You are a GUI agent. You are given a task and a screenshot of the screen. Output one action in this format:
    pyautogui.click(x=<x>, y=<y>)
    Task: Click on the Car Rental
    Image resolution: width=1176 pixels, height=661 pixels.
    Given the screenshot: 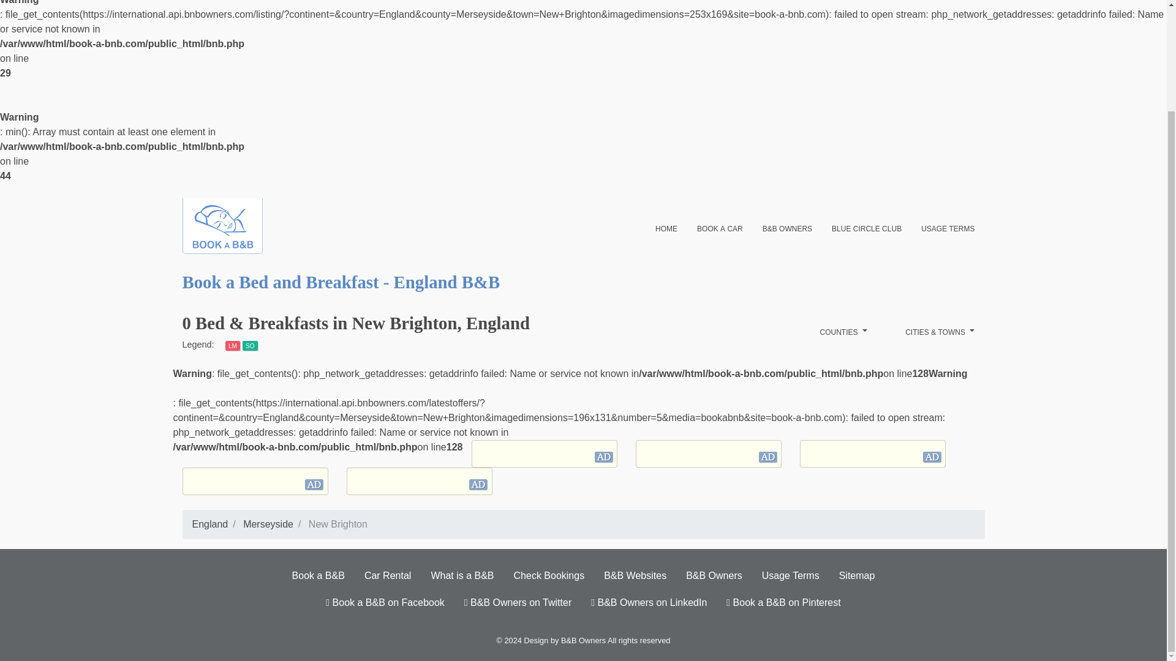 What is the action you would take?
    pyautogui.click(x=388, y=576)
    